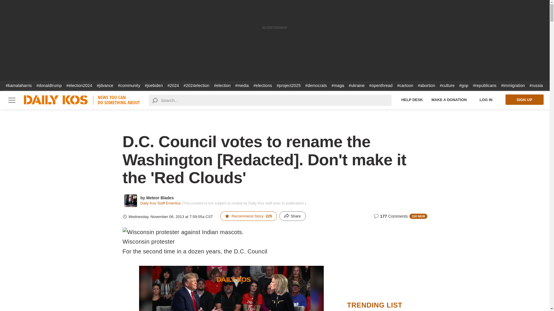 The width and height of the screenshot is (554, 311). What do you see at coordinates (449, 100) in the screenshot?
I see `Make a Donation` at bounding box center [449, 100].